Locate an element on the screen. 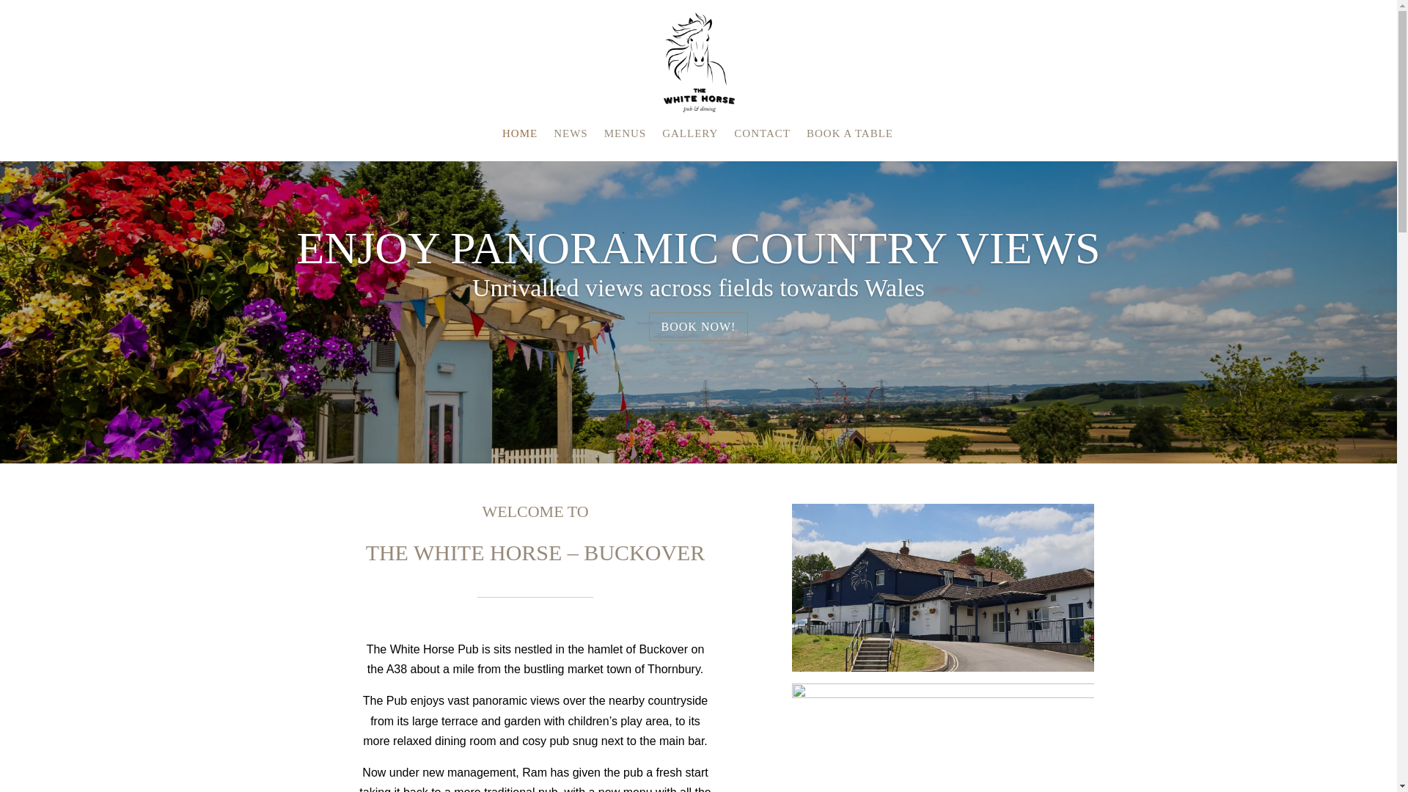 The image size is (1408, 792). GALLERY is located at coordinates (689, 144).